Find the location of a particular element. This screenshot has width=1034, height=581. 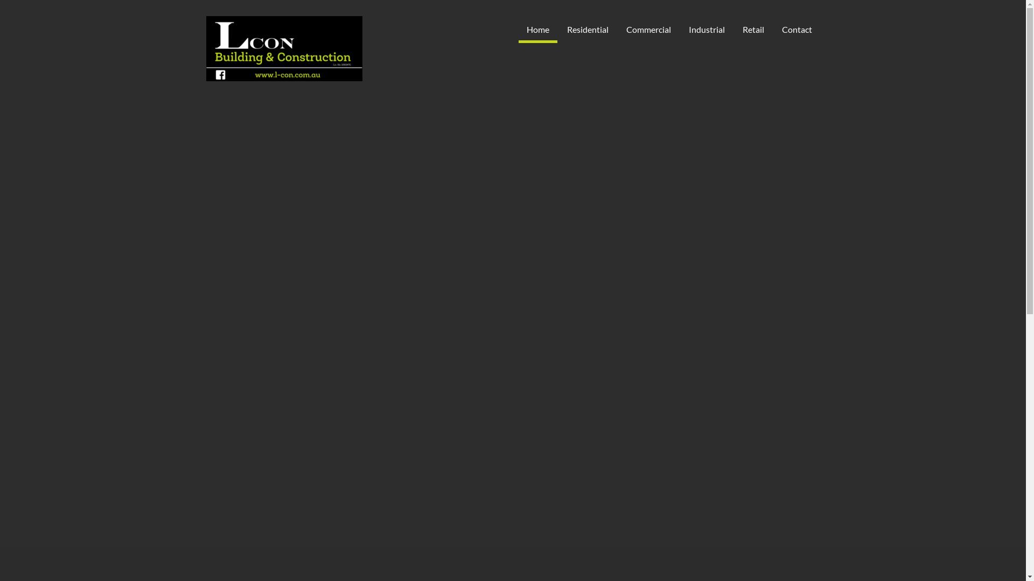

Industrial is located at coordinates (707, 30).